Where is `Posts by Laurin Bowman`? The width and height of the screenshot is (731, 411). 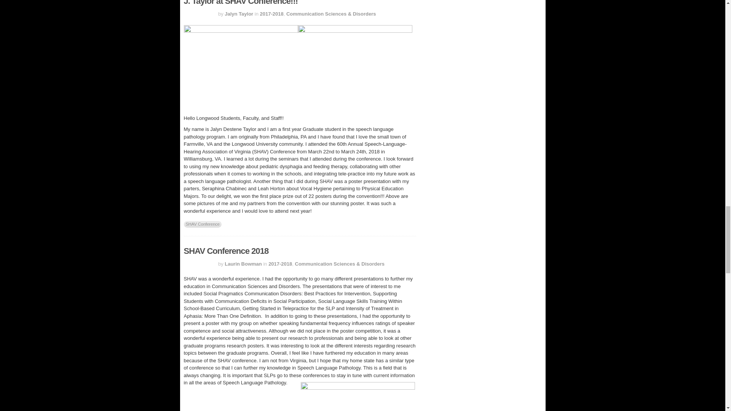 Posts by Laurin Bowman is located at coordinates (243, 263).